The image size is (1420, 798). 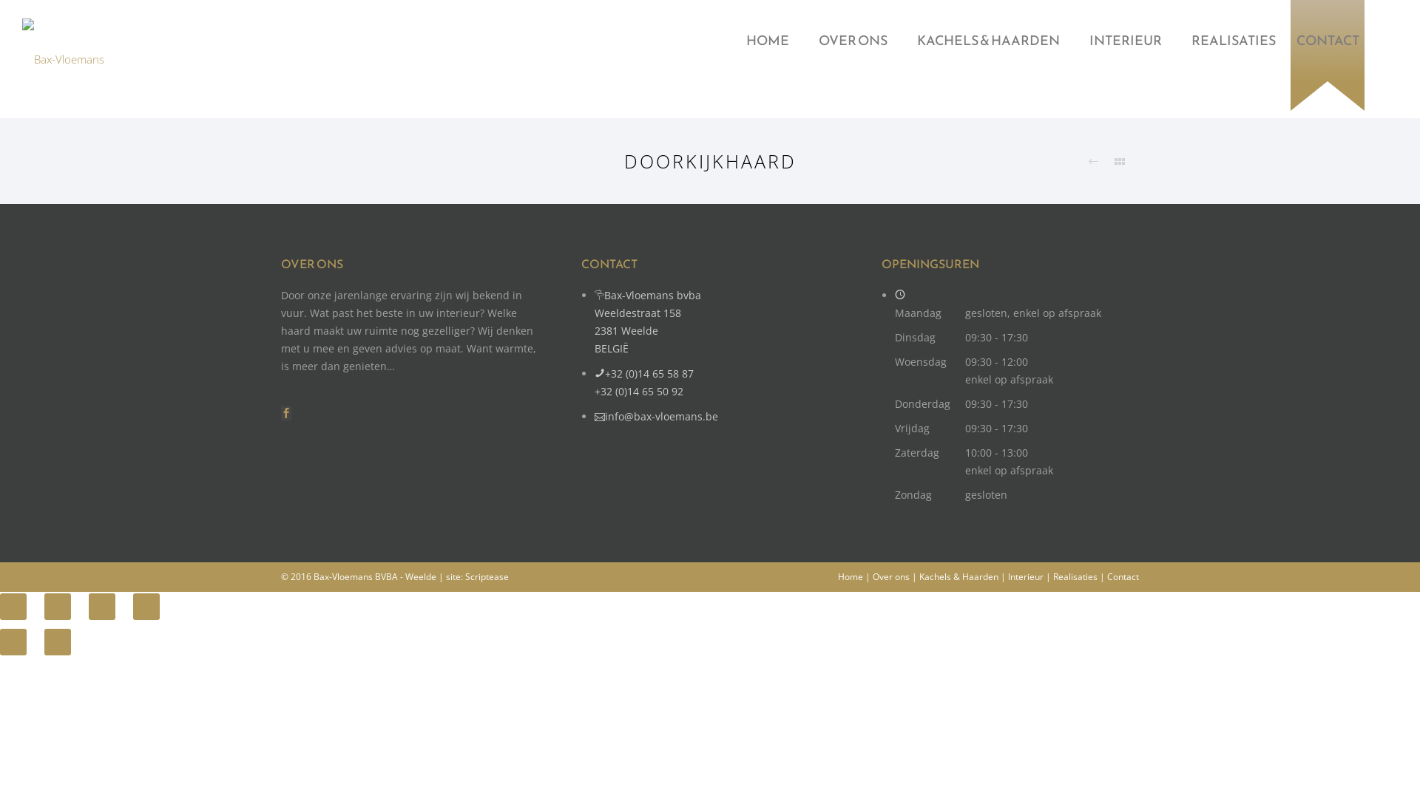 I want to click on Interieur, so click(x=1026, y=576).